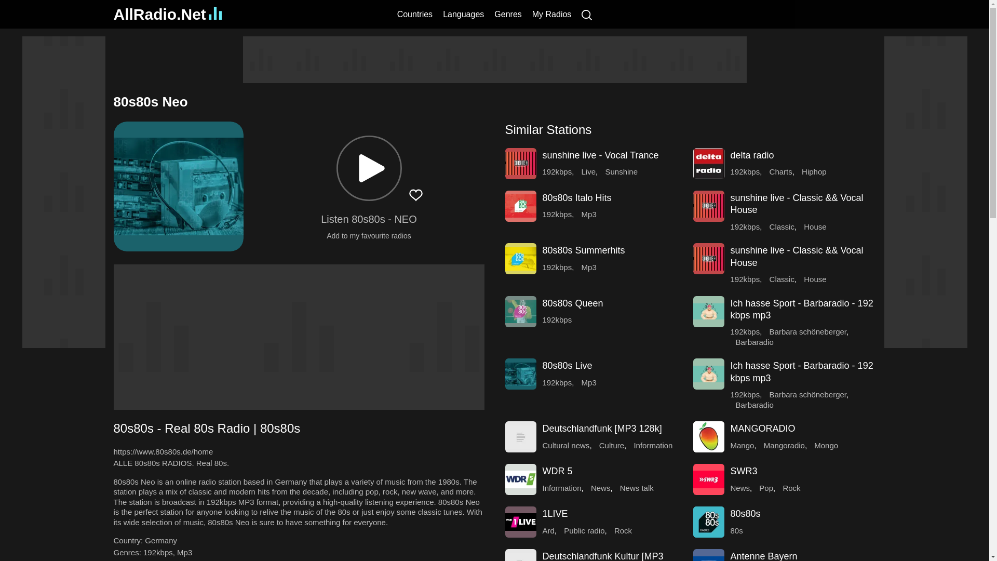 This screenshot has height=561, width=997. I want to click on 192kbps, so click(745, 226).